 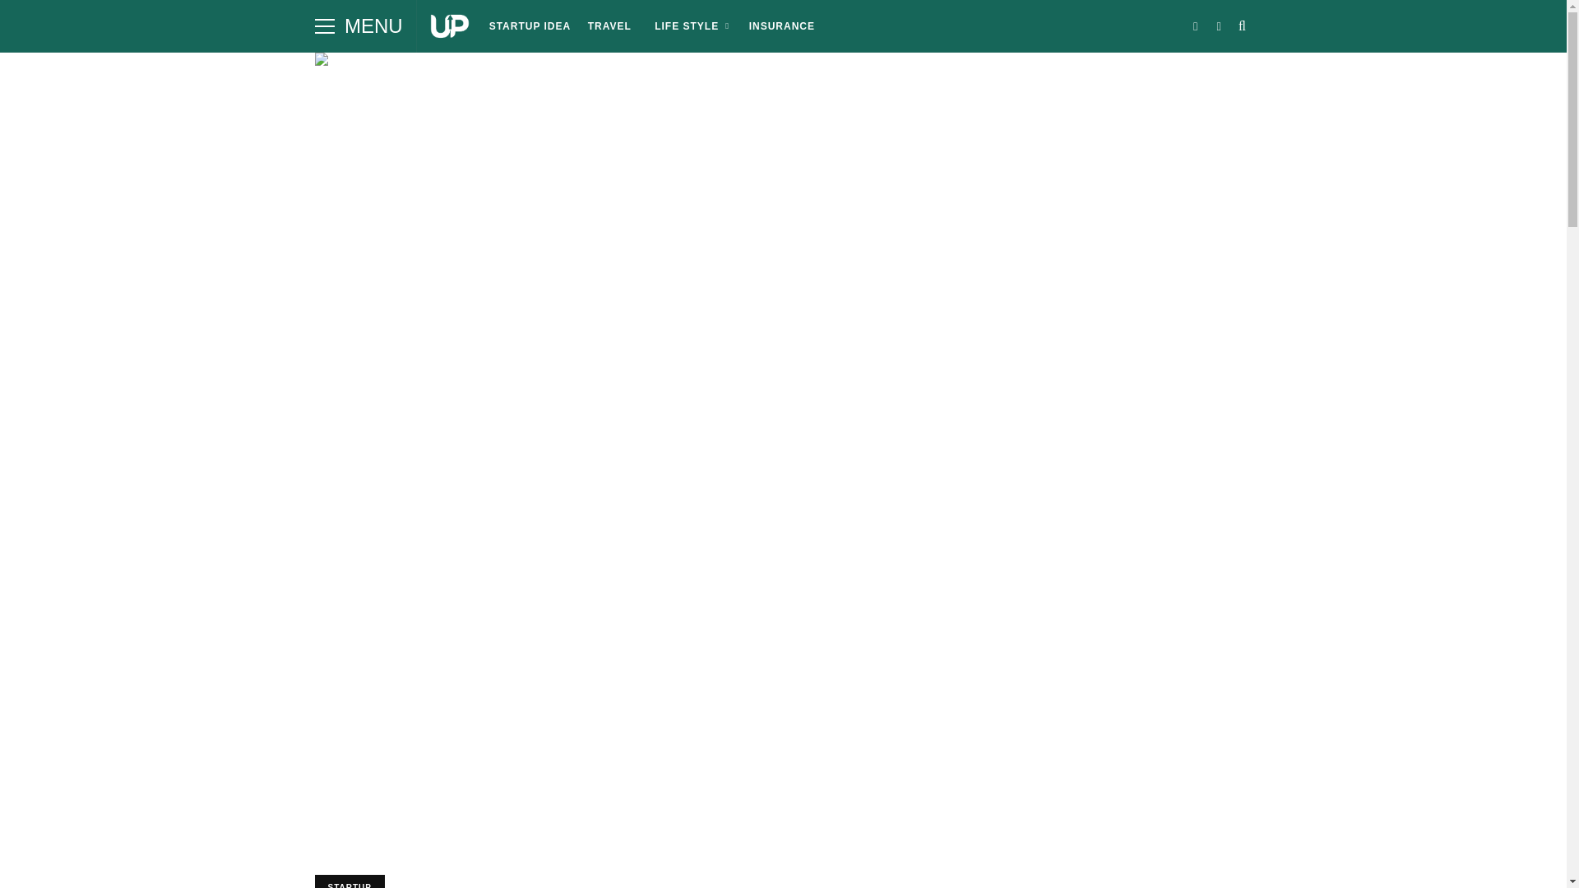 I want to click on TRAVEL, so click(x=609, y=26).